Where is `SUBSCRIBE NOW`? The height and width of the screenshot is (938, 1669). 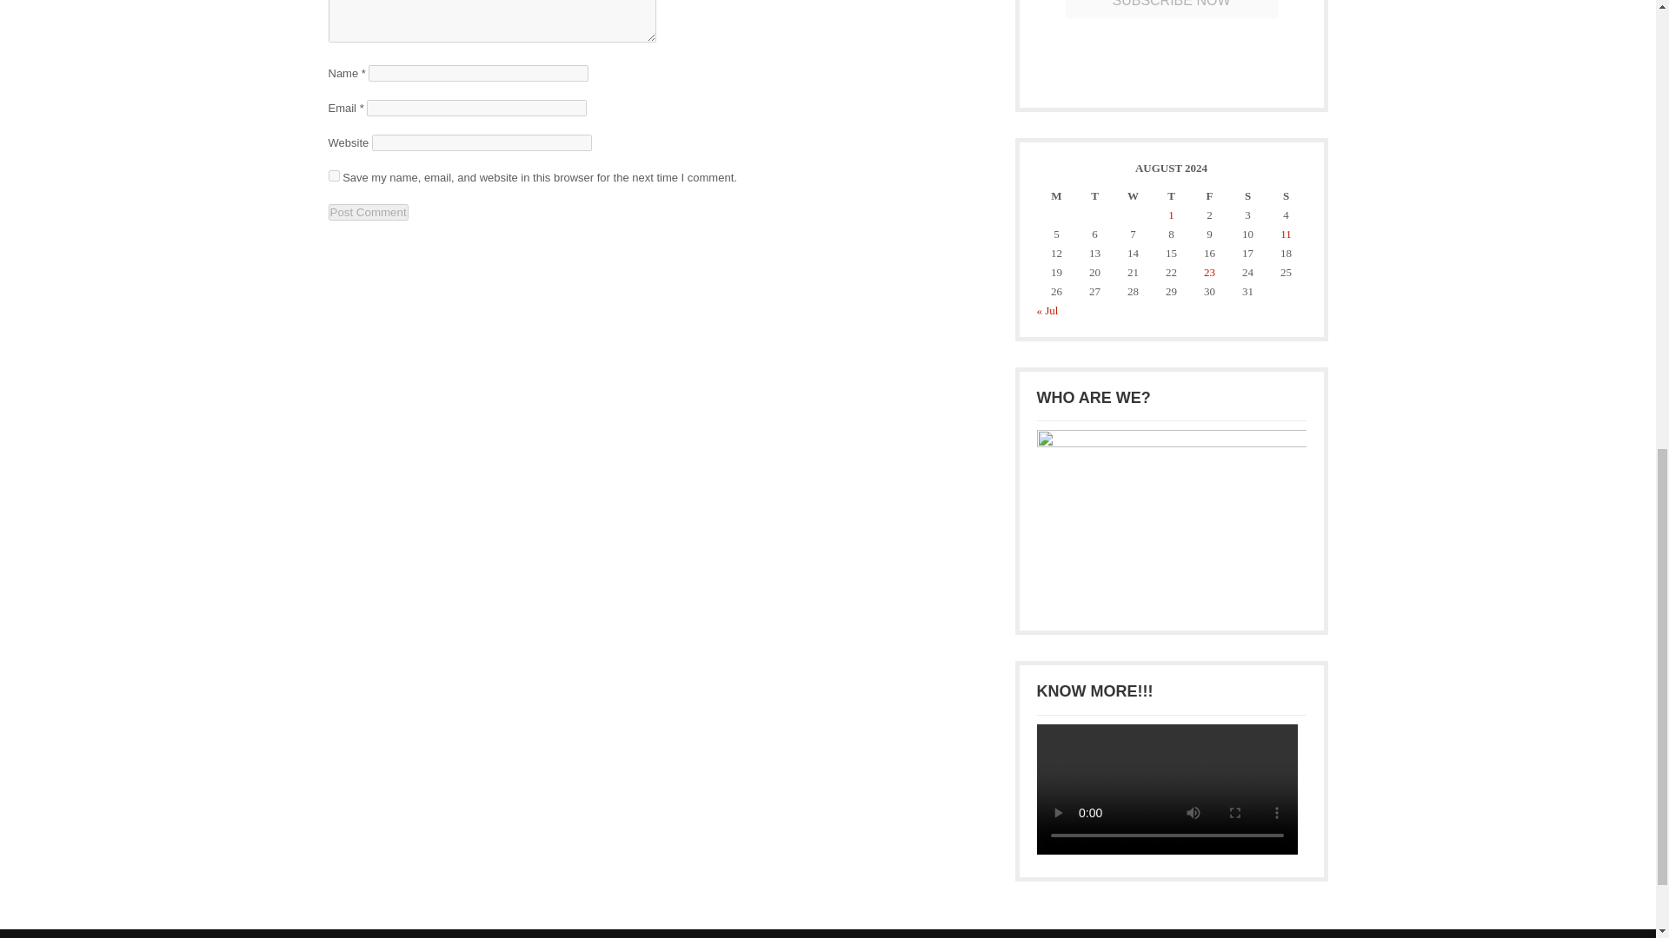 SUBSCRIBE NOW is located at coordinates (1171, 9).